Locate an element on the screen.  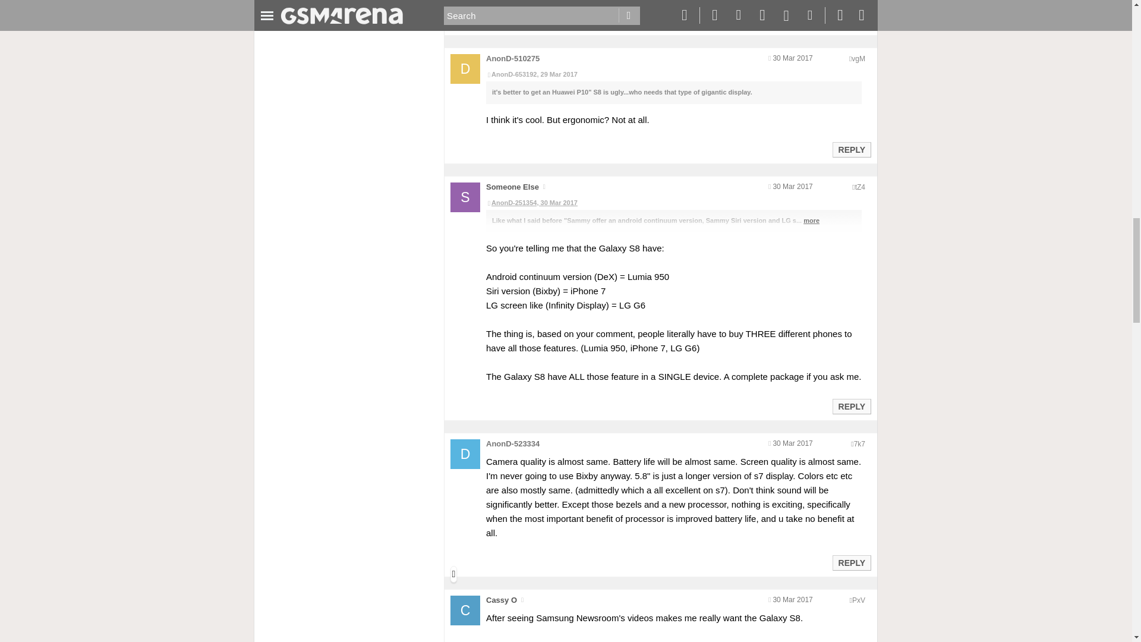
Reply to this post is located at coordinates (851, 21).